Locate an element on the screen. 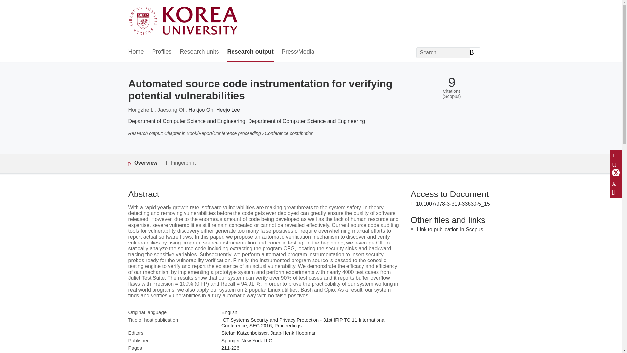  Link to publication in Scopus is located at coordinates (450, 229).